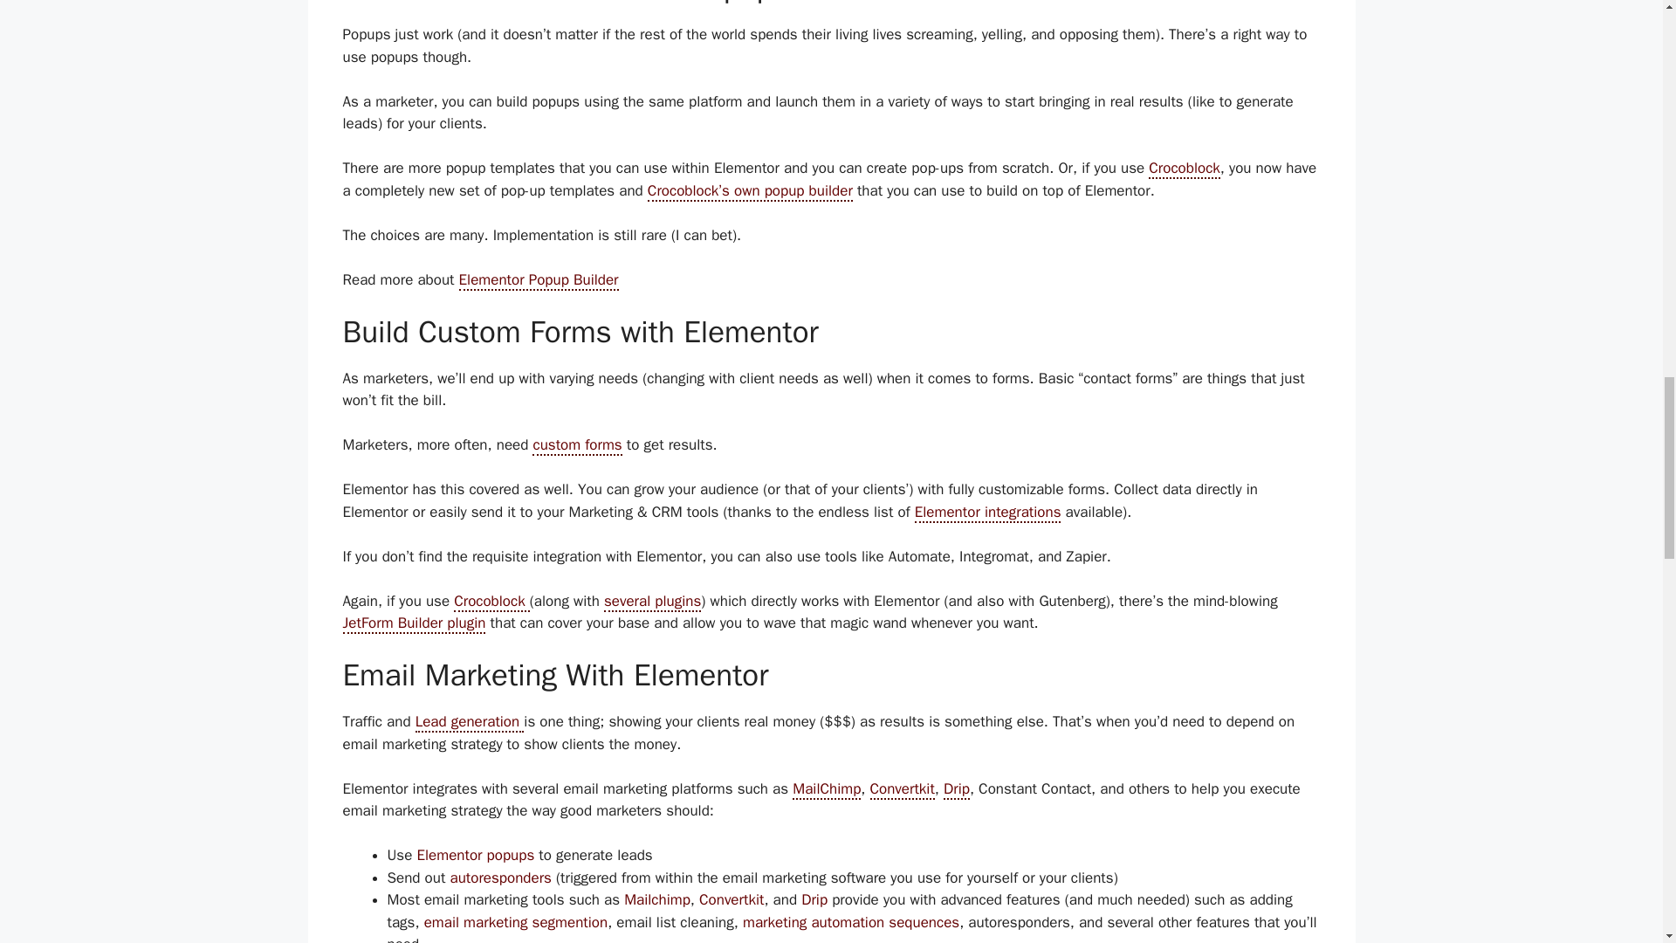 The image size is (1676, 943). I want to click on custom forms, so click(577, 445).